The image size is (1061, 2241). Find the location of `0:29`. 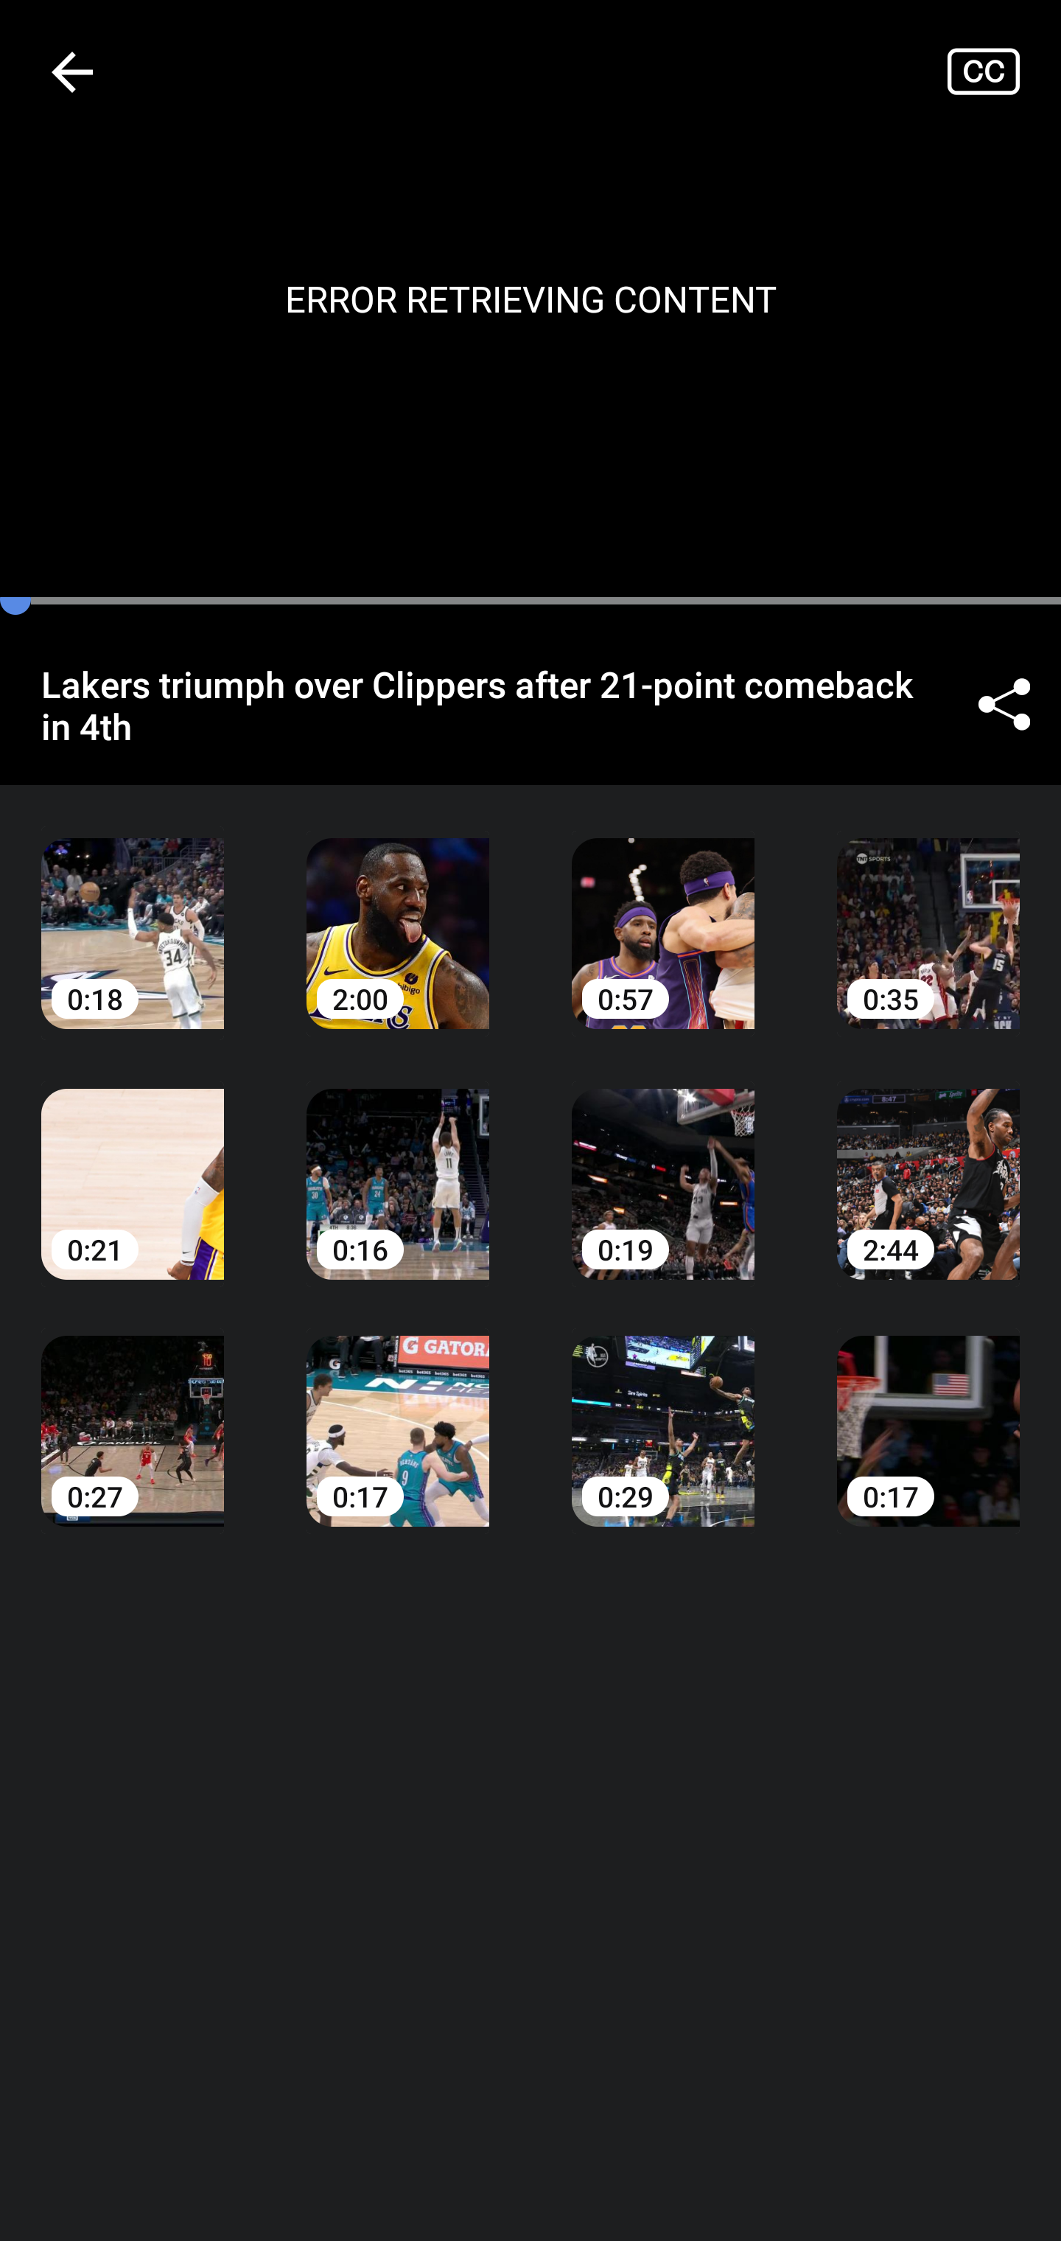

0:29 is located at coordinates (663, 1410).